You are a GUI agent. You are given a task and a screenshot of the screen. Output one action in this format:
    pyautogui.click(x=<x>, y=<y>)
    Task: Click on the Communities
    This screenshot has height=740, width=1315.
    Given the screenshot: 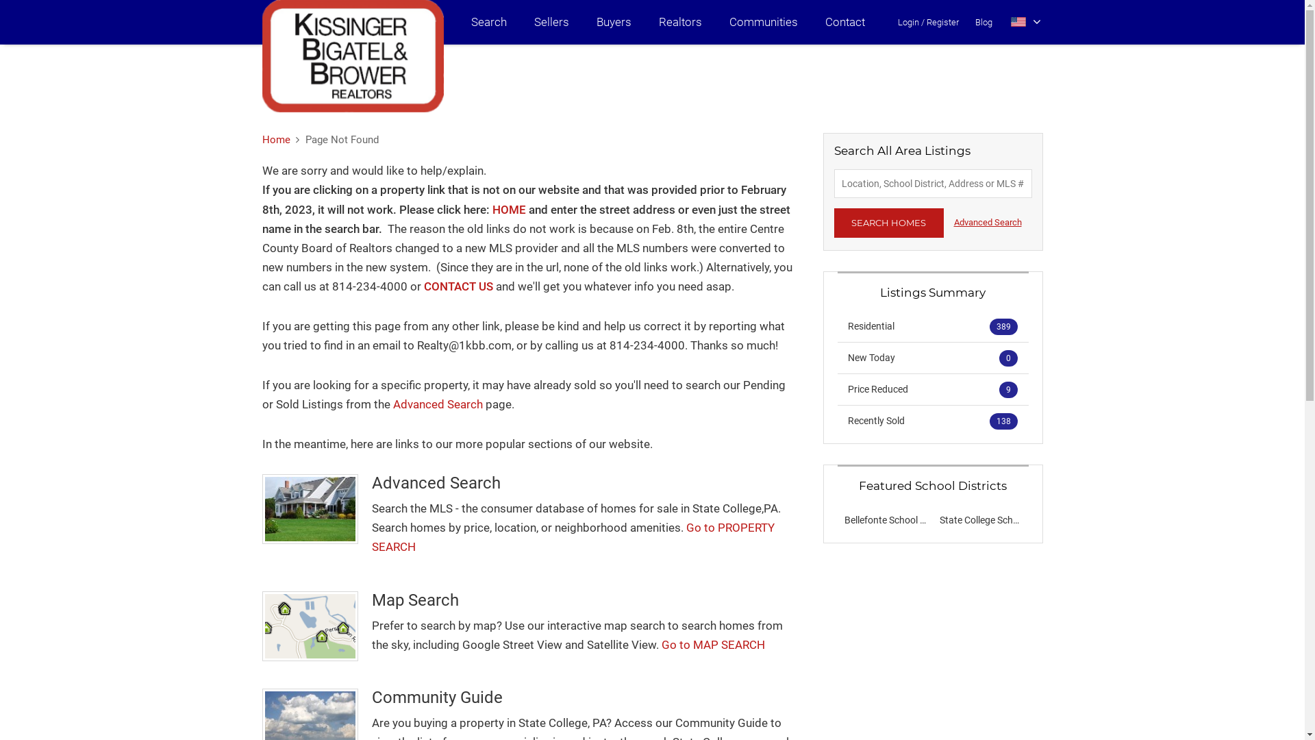 What is the action you would take?
    pyautogui.click(x=763, y=22)
    